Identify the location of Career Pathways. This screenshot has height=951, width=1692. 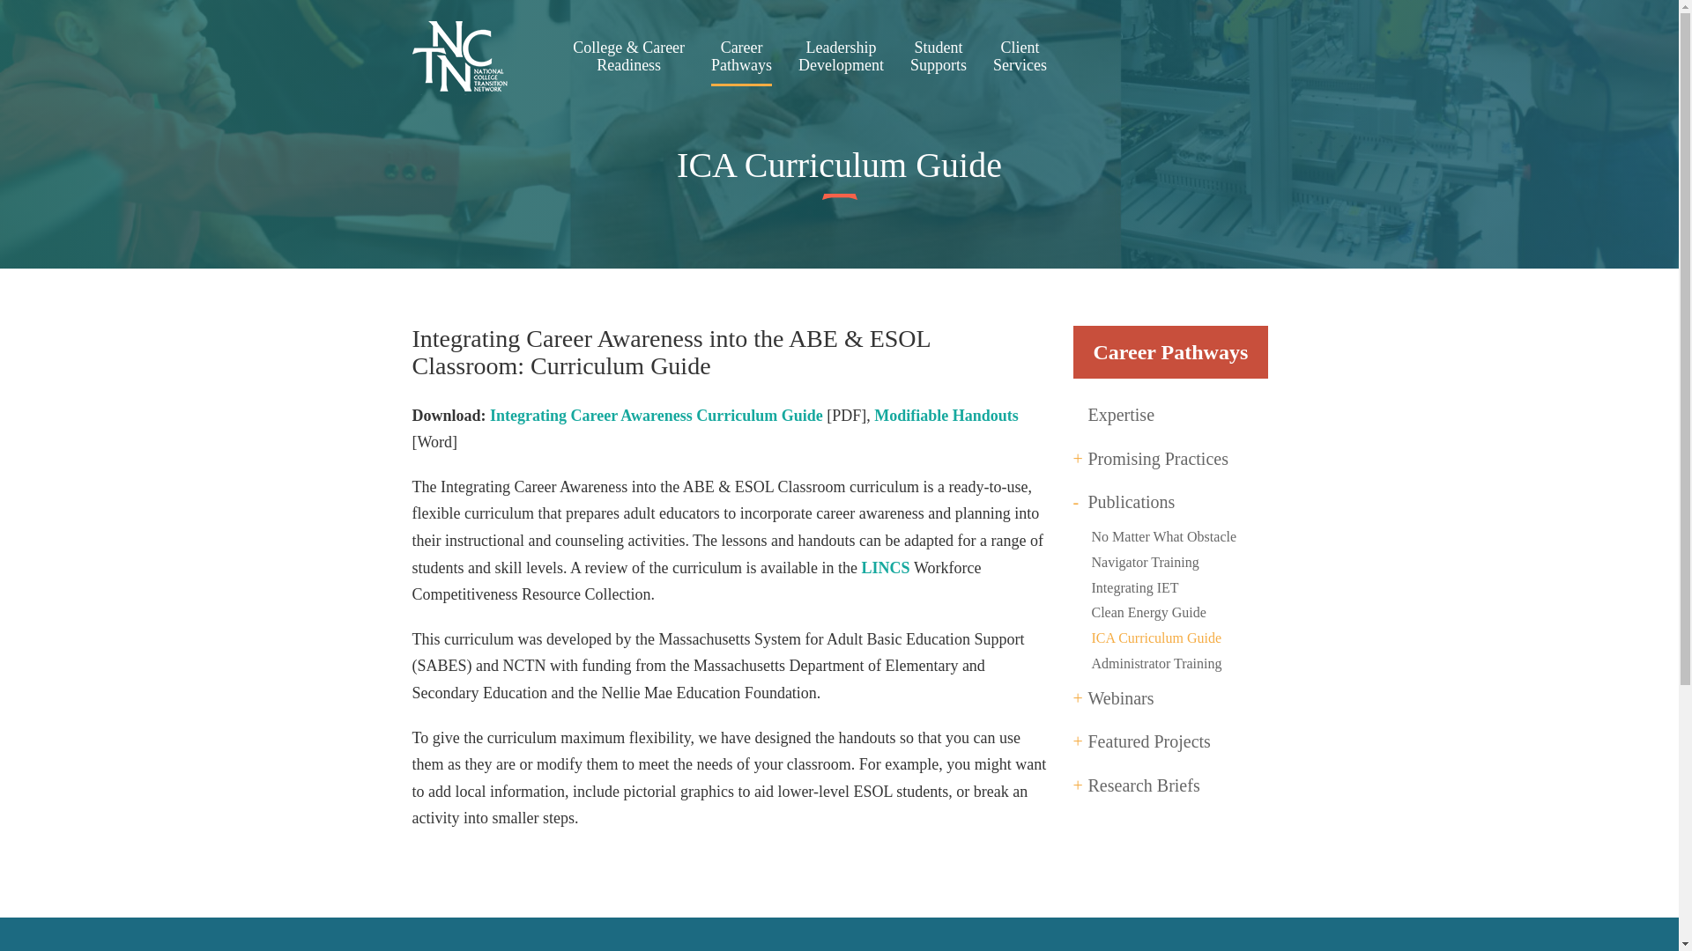
(740, 63).